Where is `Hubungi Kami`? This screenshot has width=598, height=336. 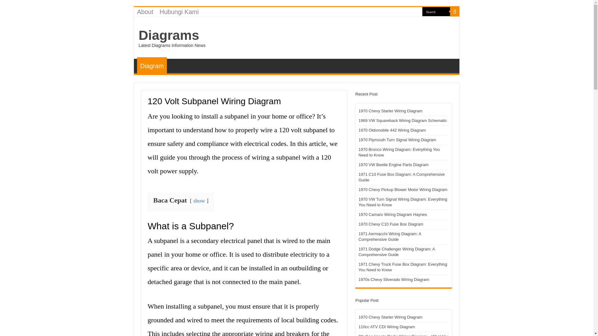
Hubungi Kami is located at coordinates (179, 12).